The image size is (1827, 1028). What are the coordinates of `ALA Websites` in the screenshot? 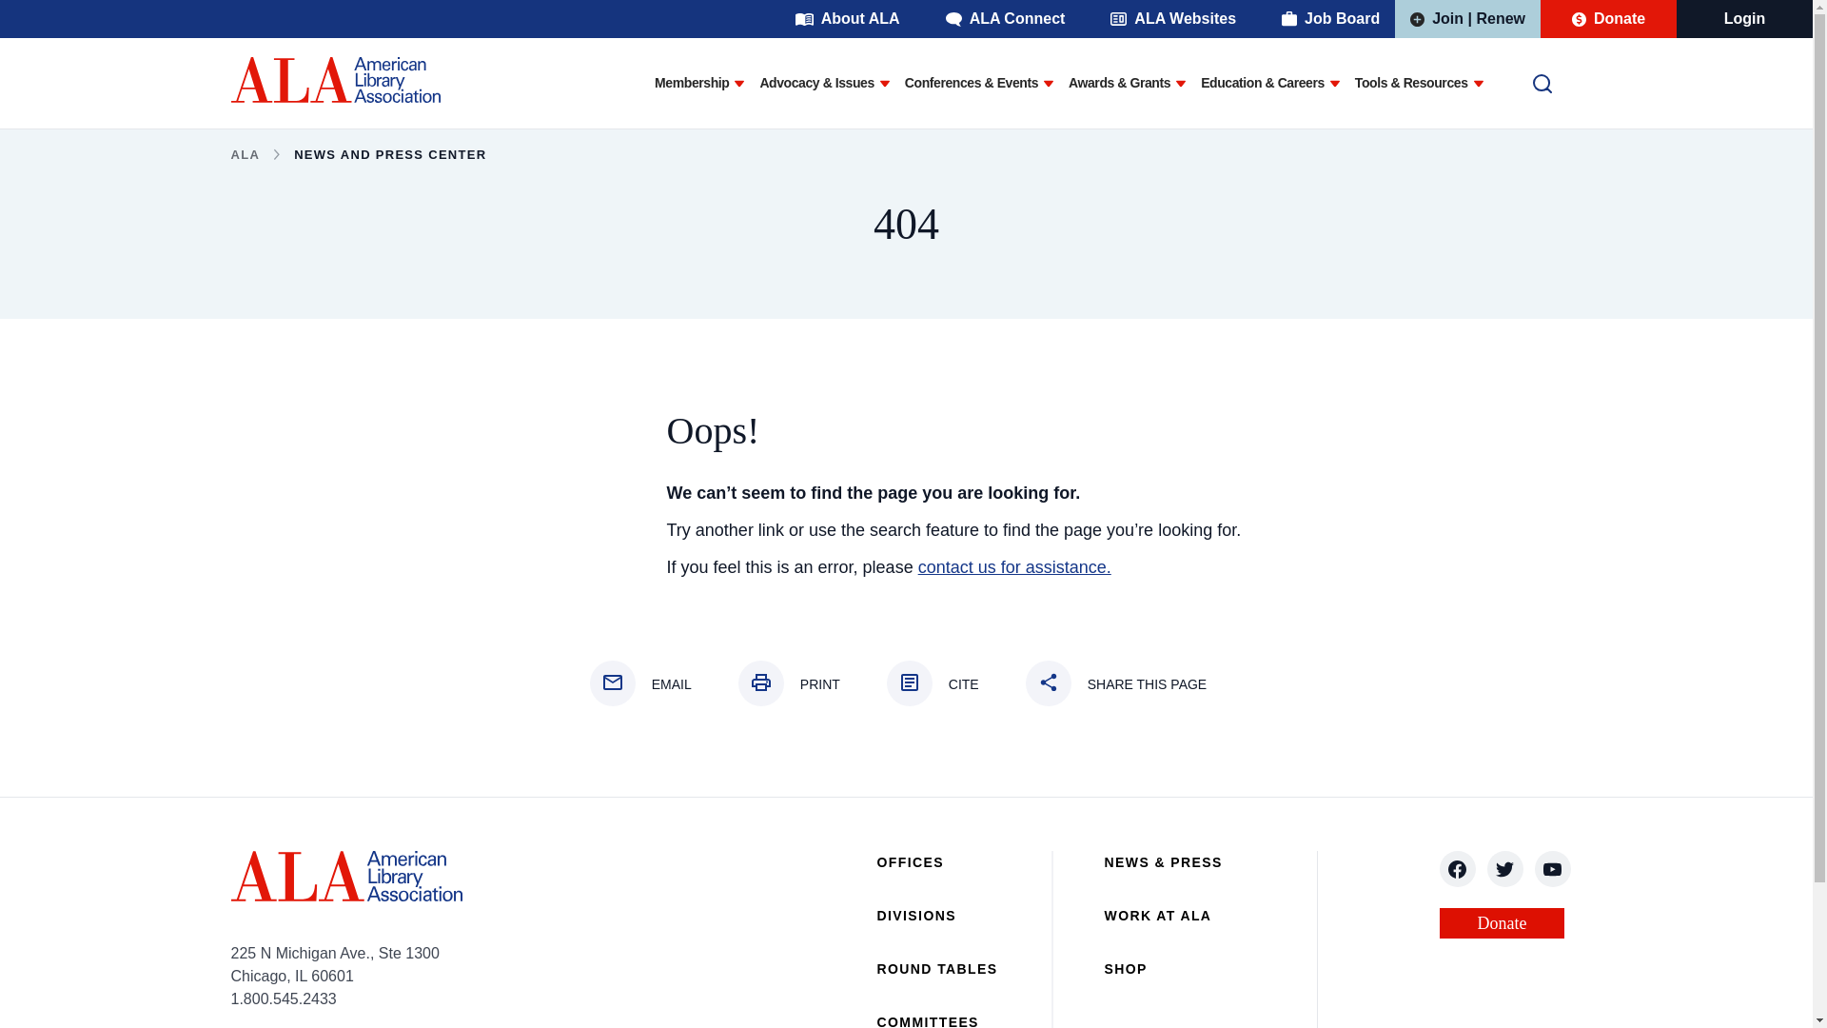 It's located at (1172, 19).